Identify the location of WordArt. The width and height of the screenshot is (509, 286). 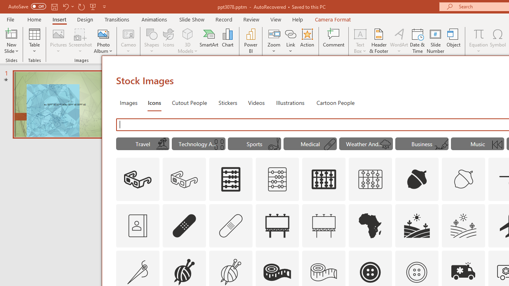
(399, 41).